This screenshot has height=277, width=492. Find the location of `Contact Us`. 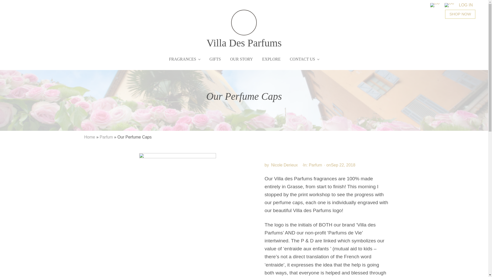

Contact Us is located at coordinates (435, 5).